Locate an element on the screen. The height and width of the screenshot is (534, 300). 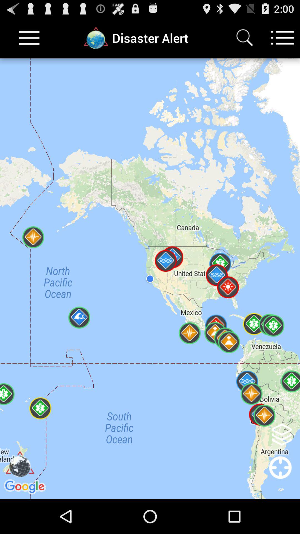
switch to main category menu is located at coordinates (282, 38).